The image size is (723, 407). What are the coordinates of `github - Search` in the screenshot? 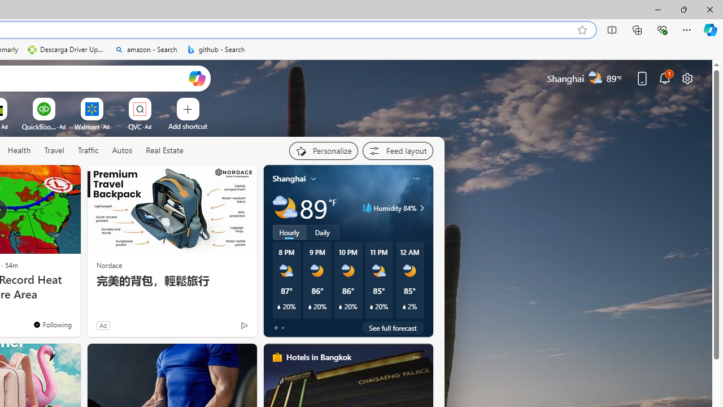 It's located at (216, 50).